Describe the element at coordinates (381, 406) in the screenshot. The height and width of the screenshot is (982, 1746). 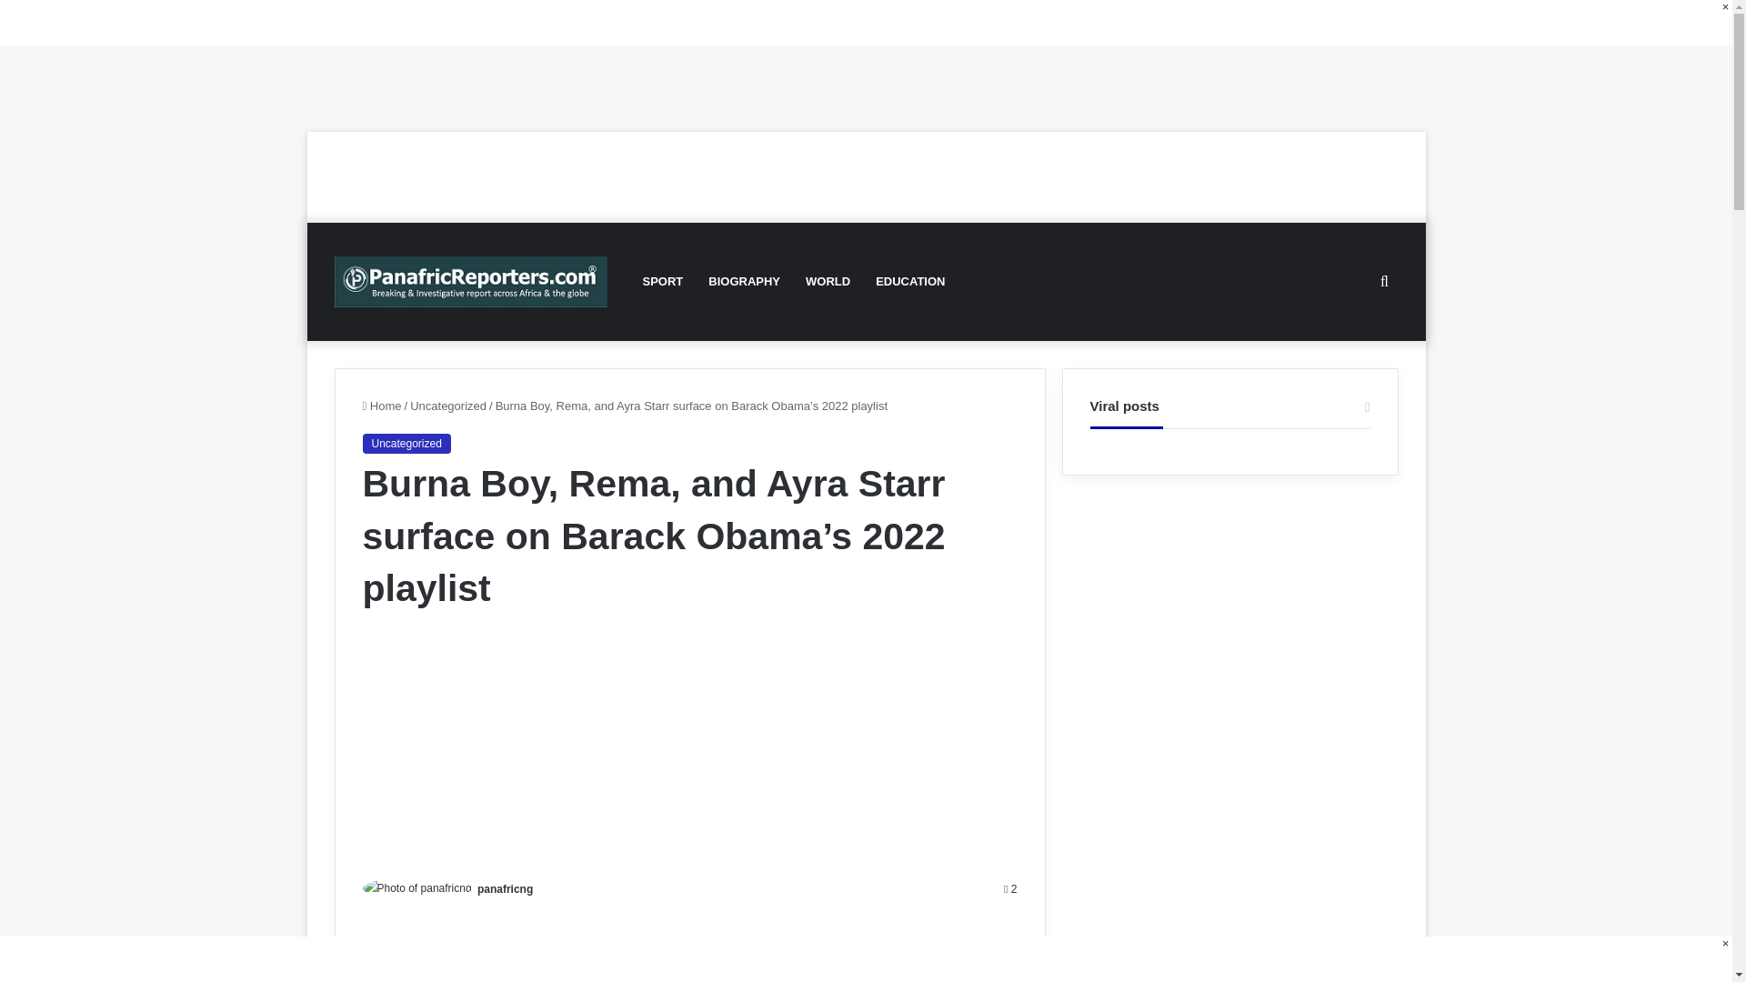
I see `Home` at that location.